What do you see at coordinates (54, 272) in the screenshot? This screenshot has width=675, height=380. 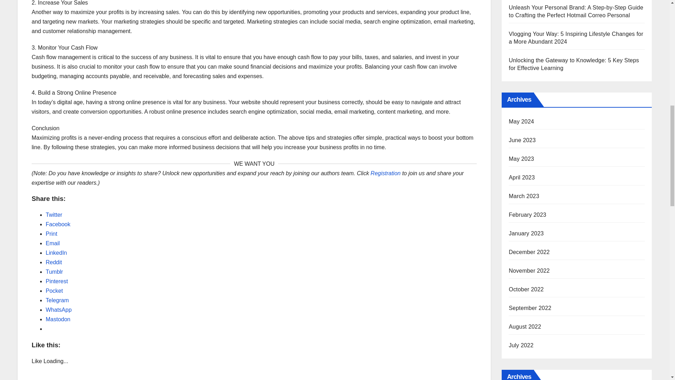 I see `Tumblr` at bounding box center [54, 272].